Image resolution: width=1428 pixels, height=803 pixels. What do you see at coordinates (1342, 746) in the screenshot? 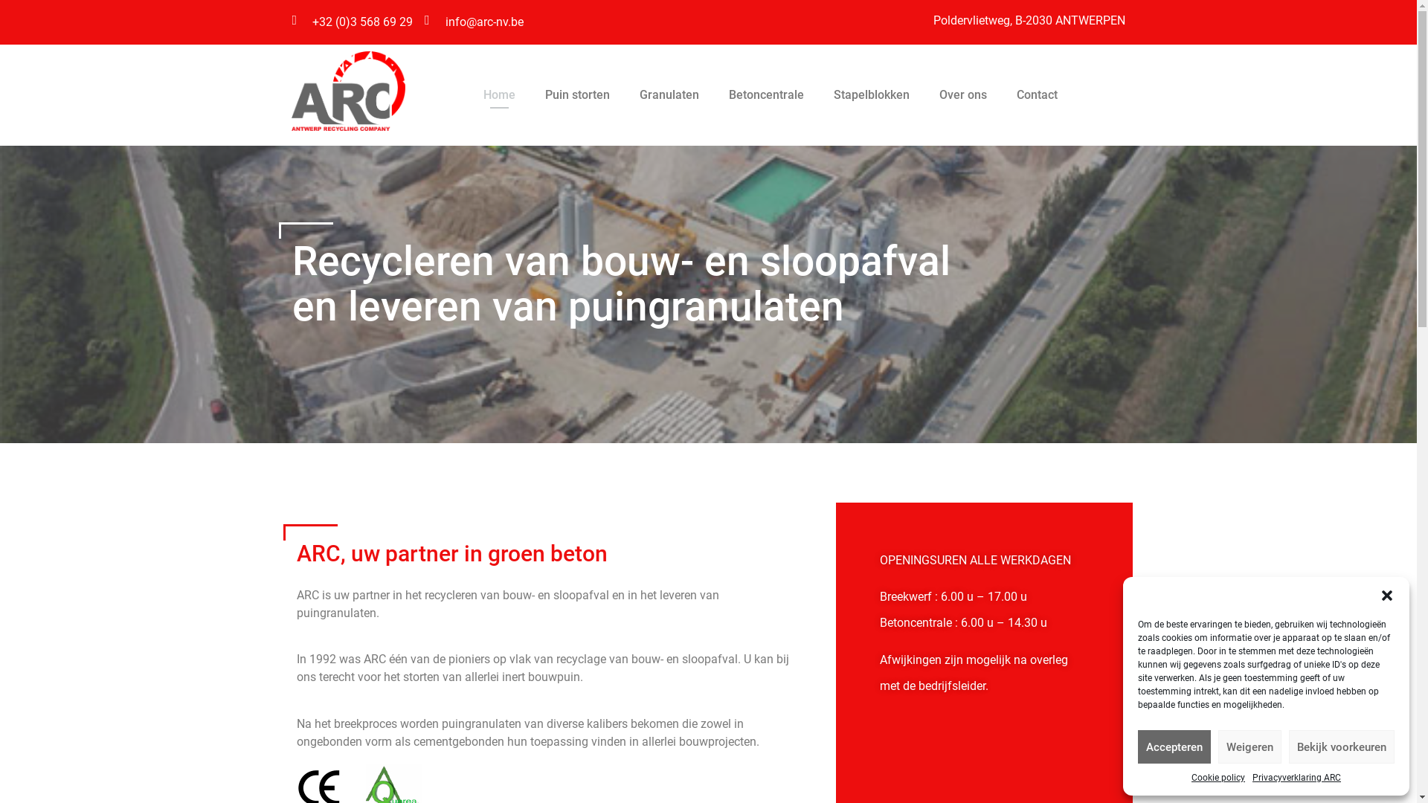
I see `Bekijk voorkeuren` at bounding box center [1342, 746].